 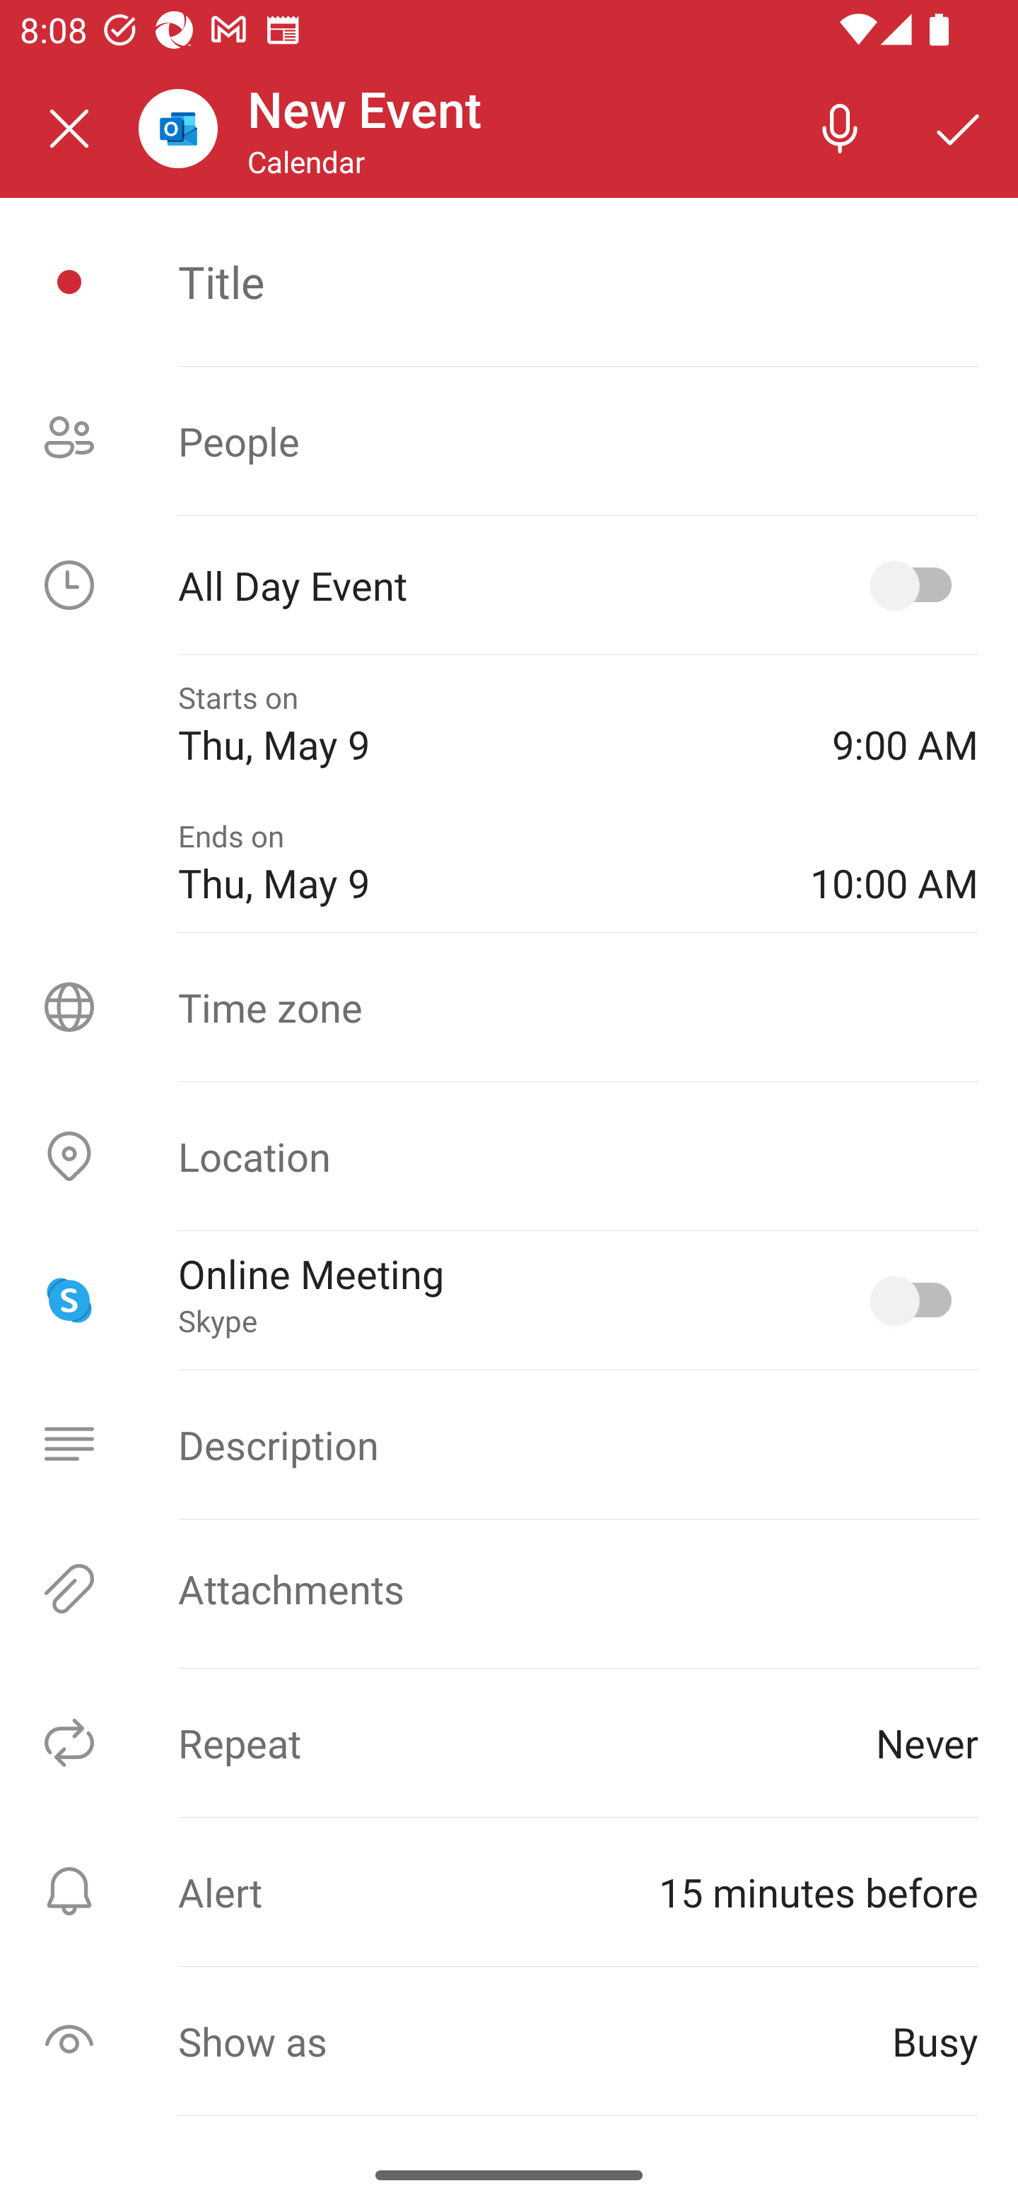 What do you see at coordinates (509, 1743) in the screenshot?
I see `Repeat Never` at bounding box center [509, 1743].